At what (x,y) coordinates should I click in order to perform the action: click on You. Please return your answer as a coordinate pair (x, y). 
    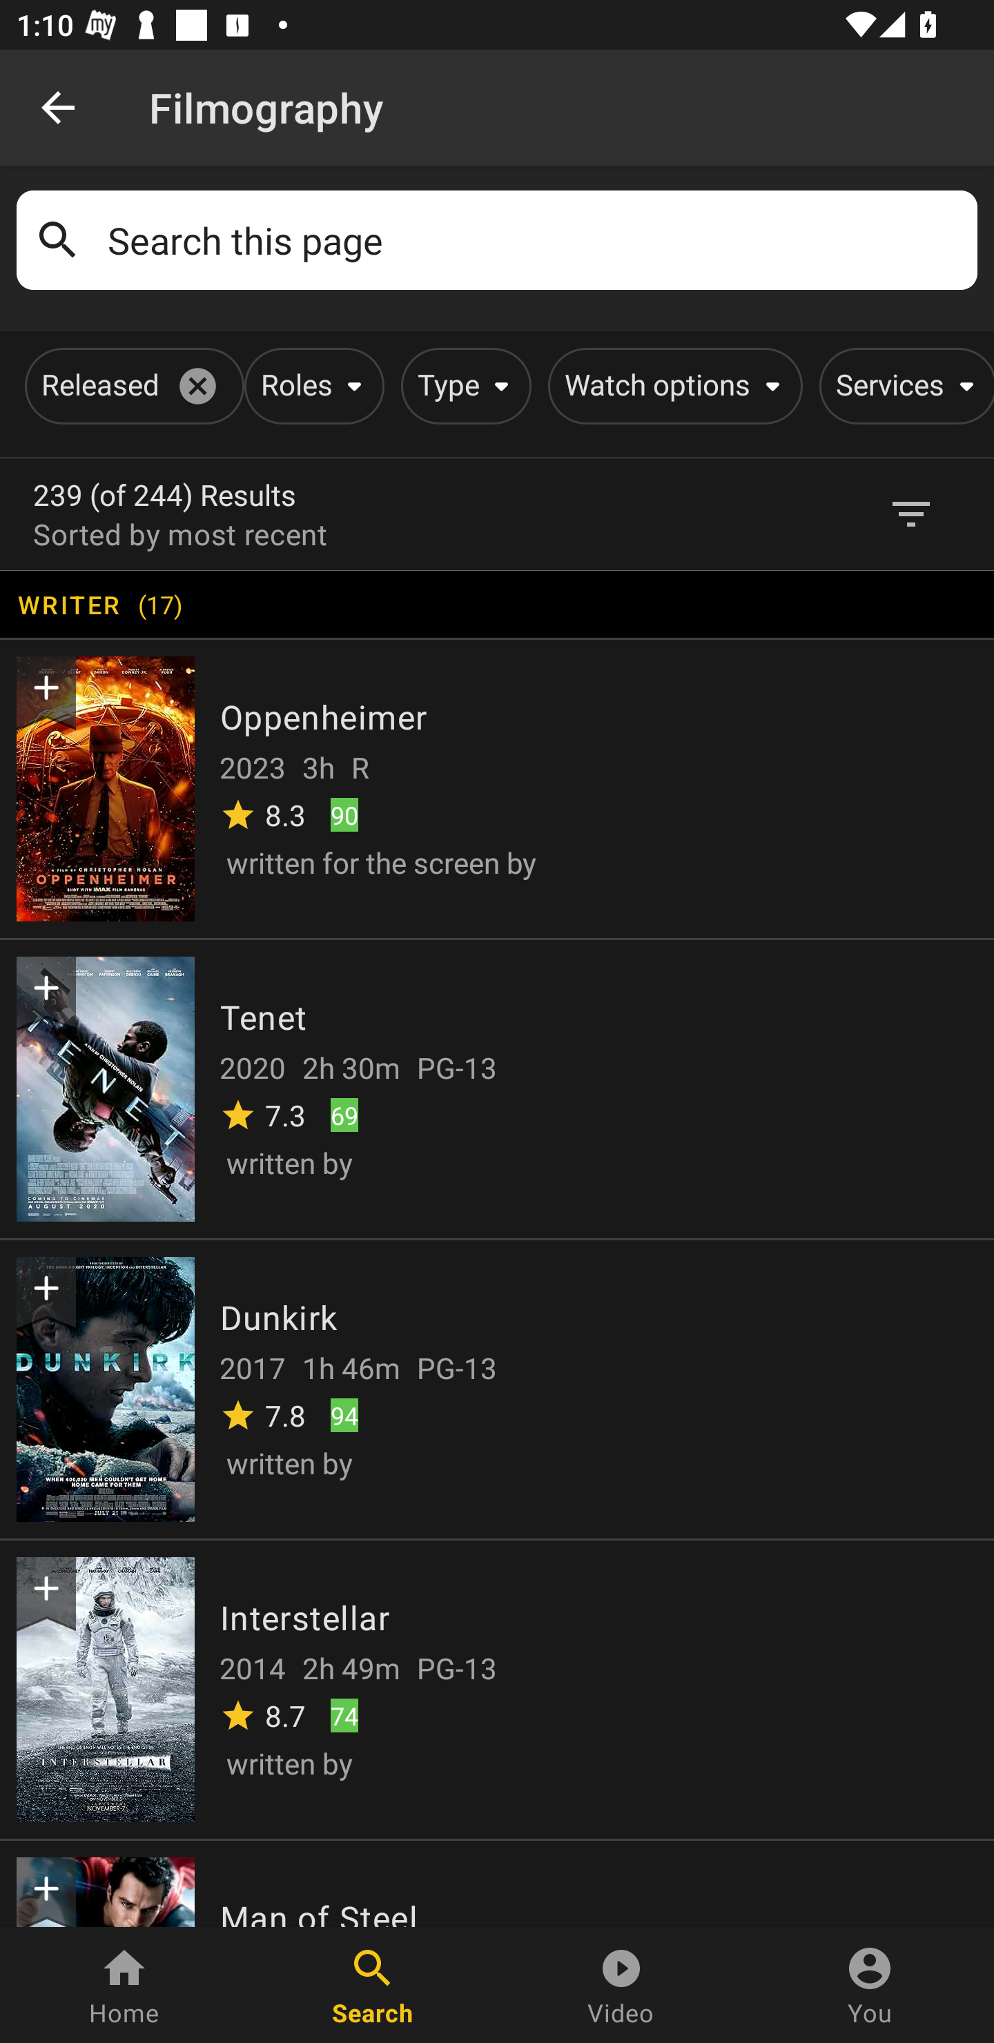
    Looking at the image, I should click on (870, 1985).